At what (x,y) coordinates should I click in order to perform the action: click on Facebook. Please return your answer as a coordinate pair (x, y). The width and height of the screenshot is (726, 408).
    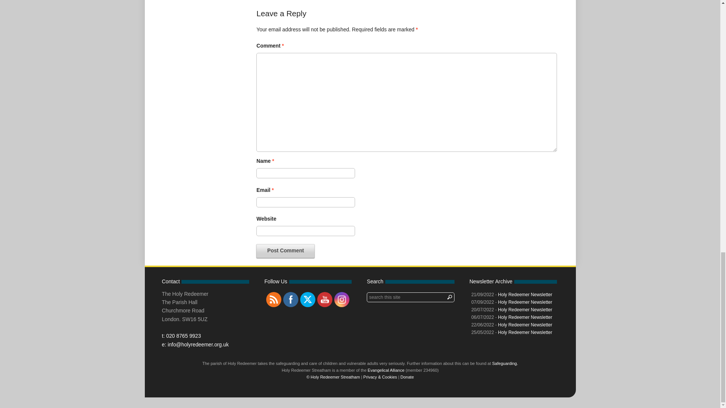
    Looking at the image, I should click on (290, 299).